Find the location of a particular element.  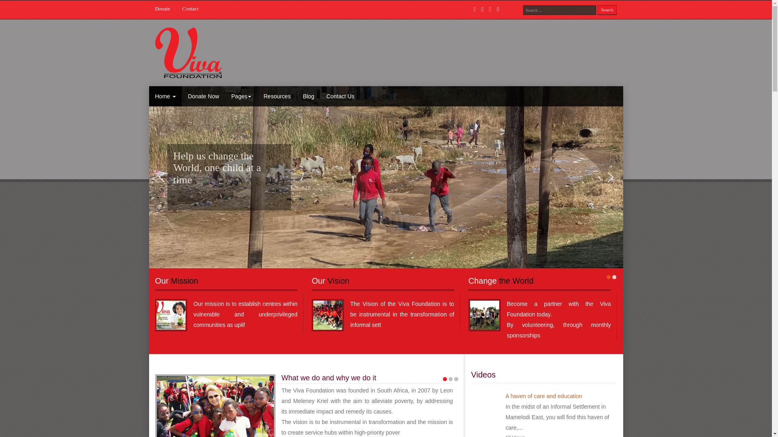

Donate Now is located at coordinates (203, 96).